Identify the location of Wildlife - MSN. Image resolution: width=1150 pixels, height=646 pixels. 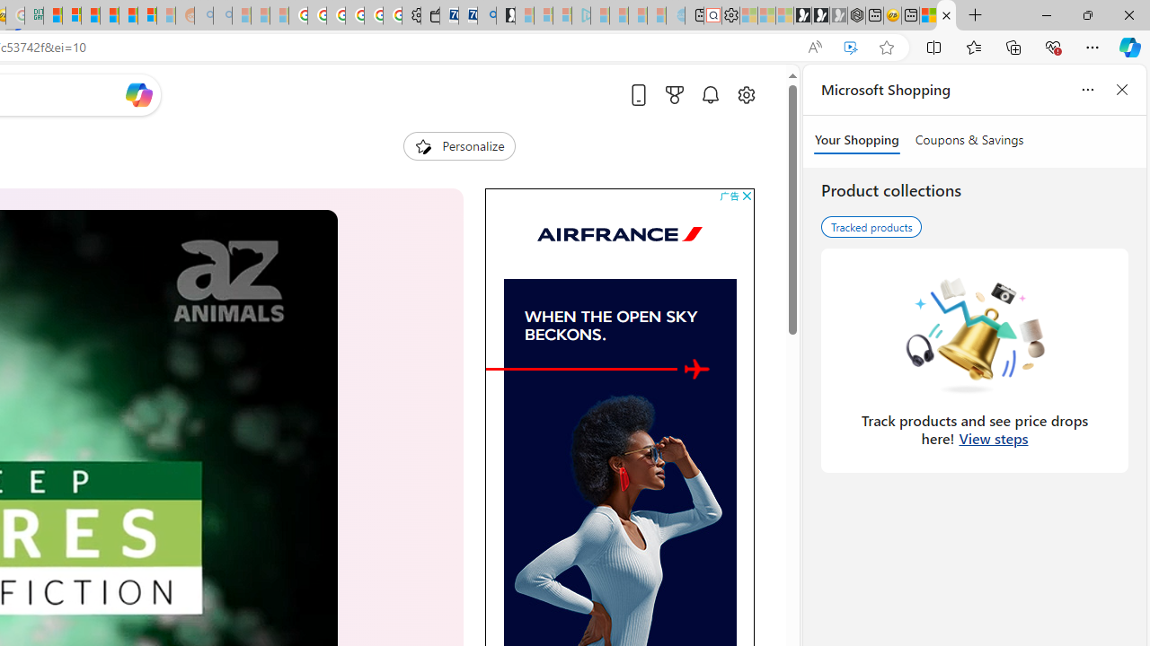
(929, 16).